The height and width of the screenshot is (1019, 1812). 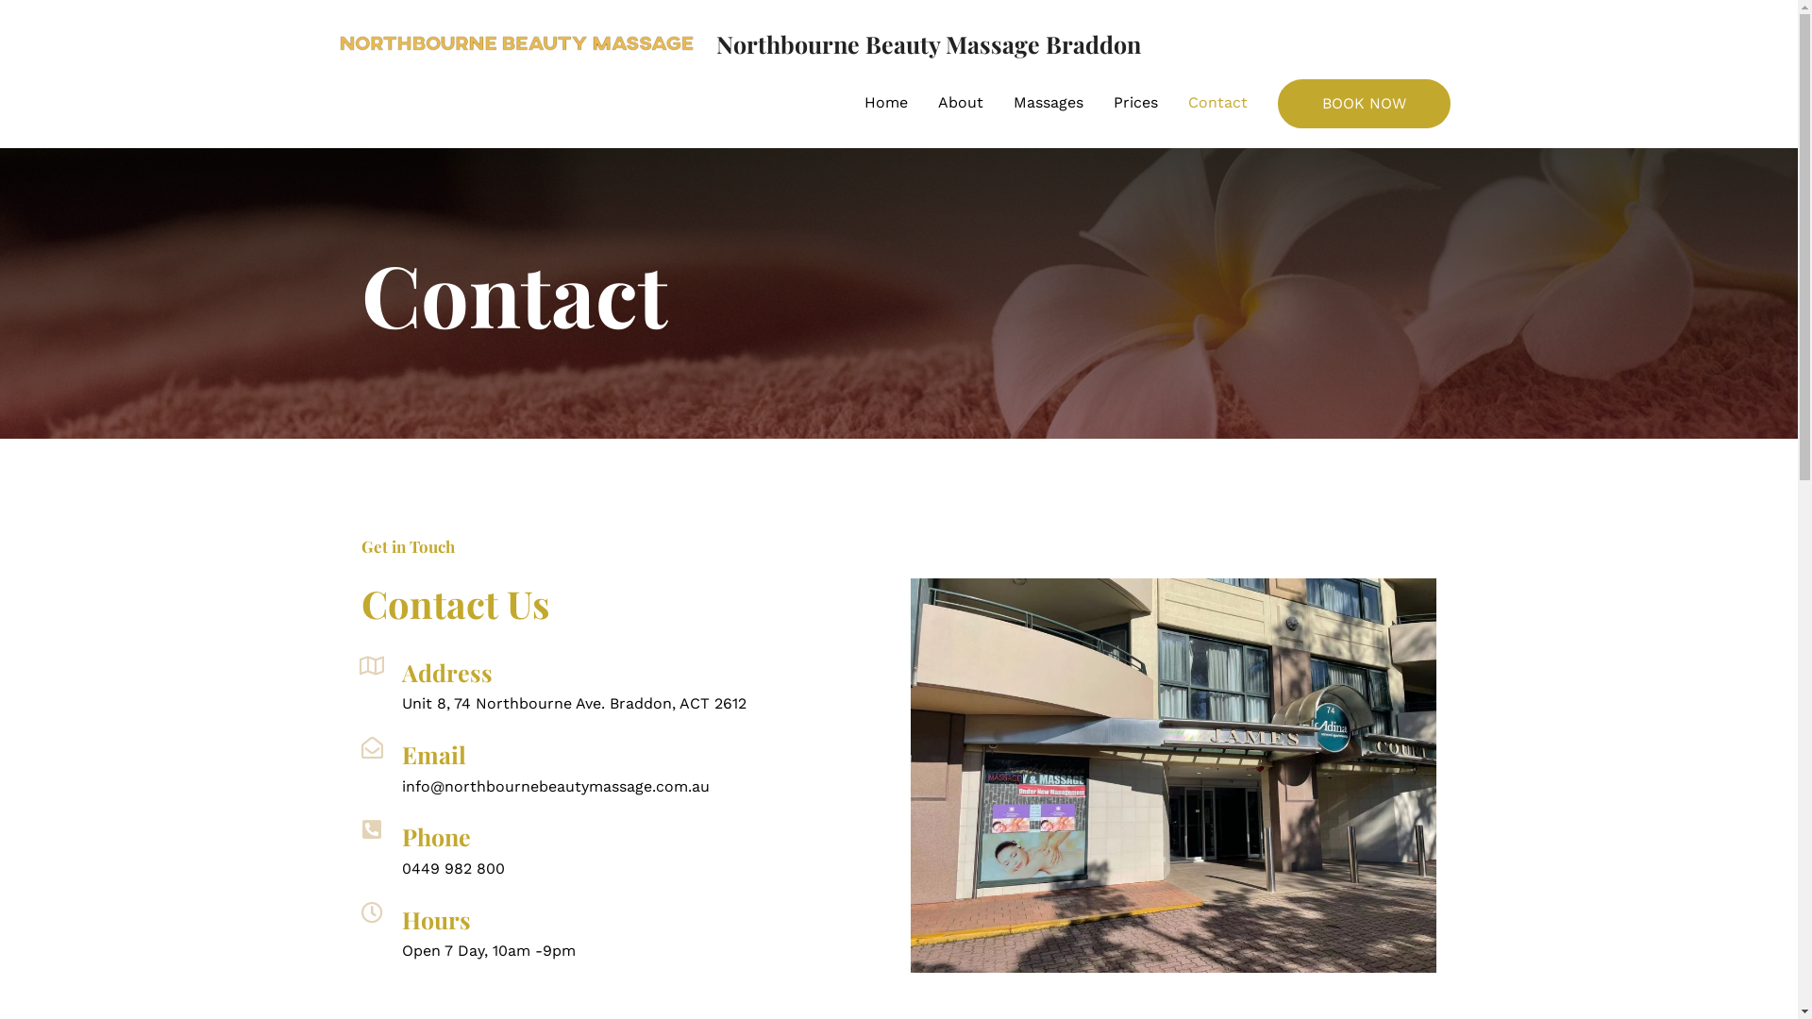 What do you see at coordinates (1136, 103) in the screenshot?
I see `Prices` at bounding box center [1136, 103].